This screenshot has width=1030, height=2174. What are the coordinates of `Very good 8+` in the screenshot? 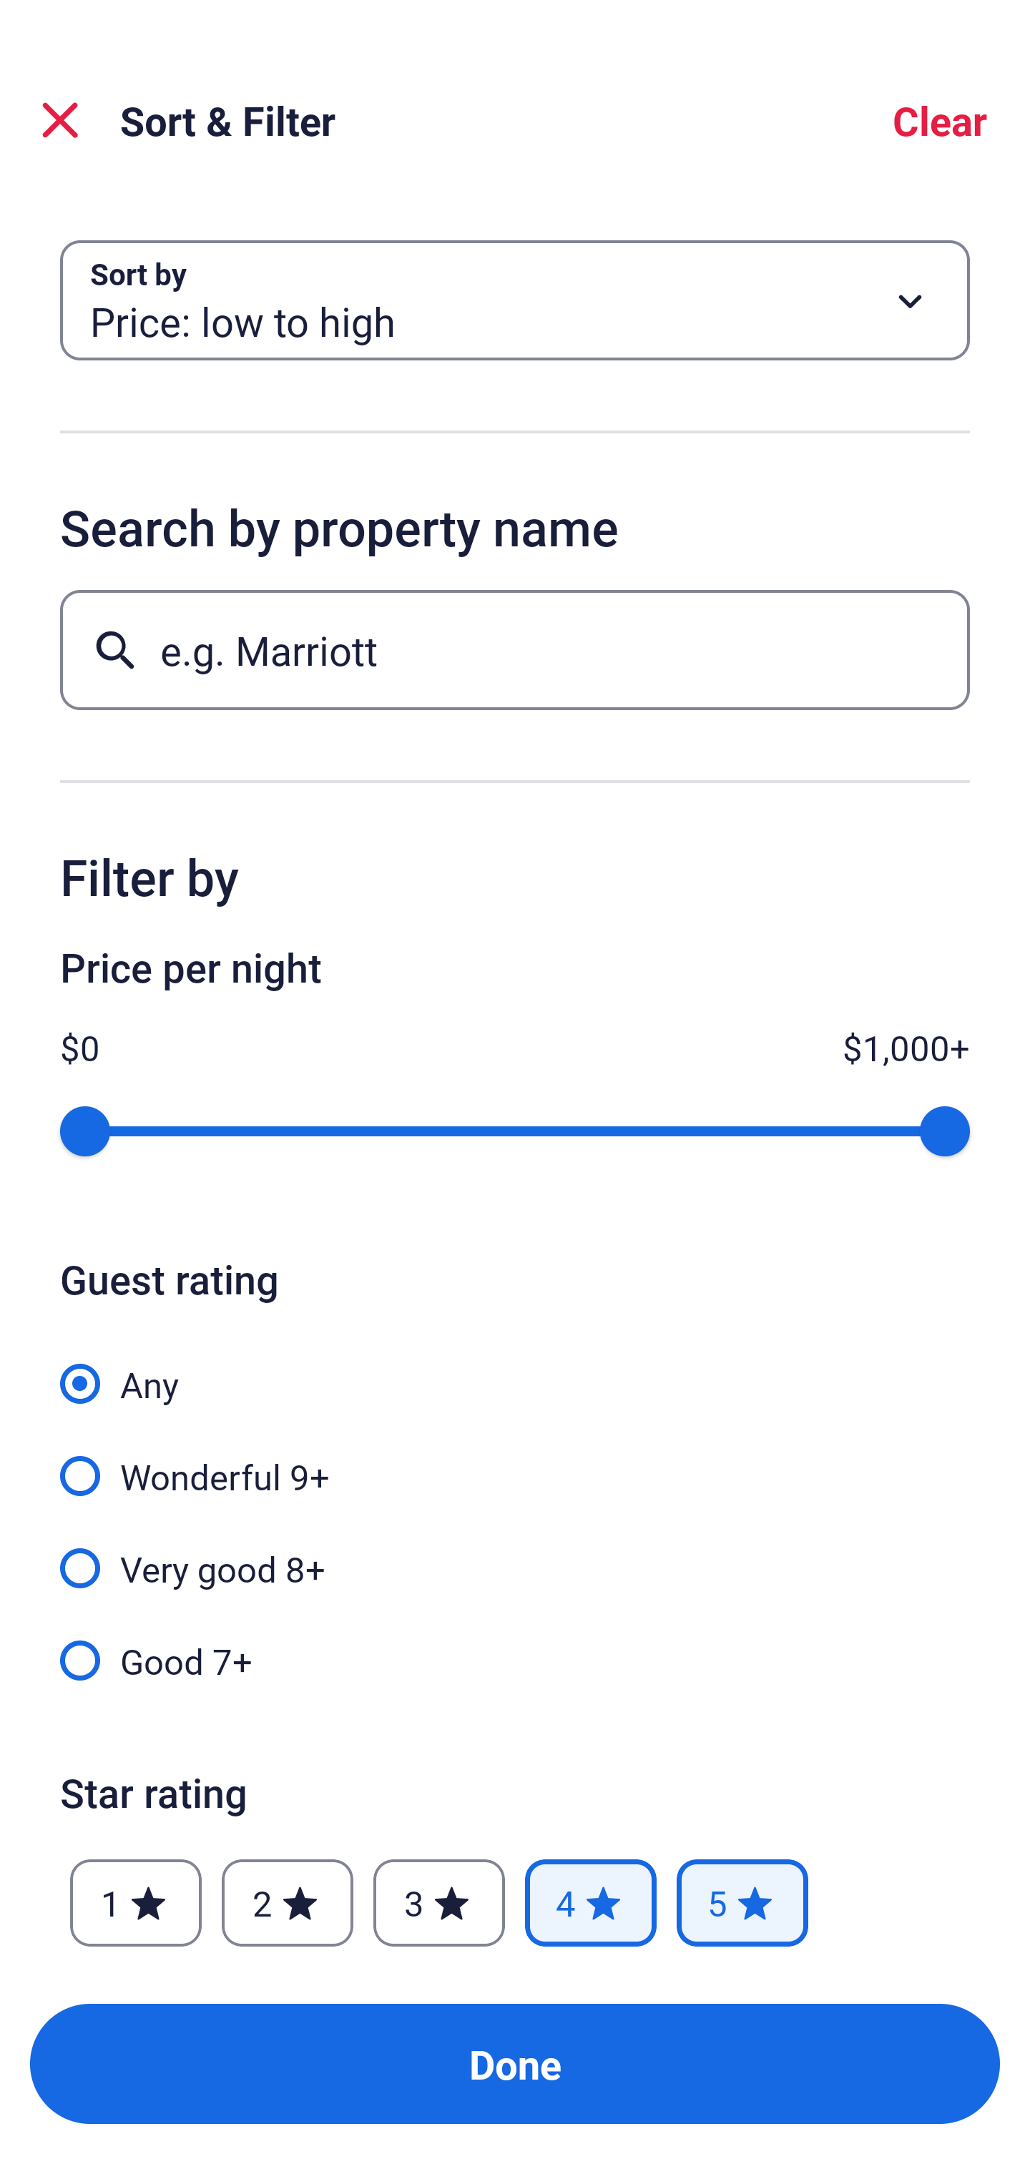 It's located at (515, 1553).